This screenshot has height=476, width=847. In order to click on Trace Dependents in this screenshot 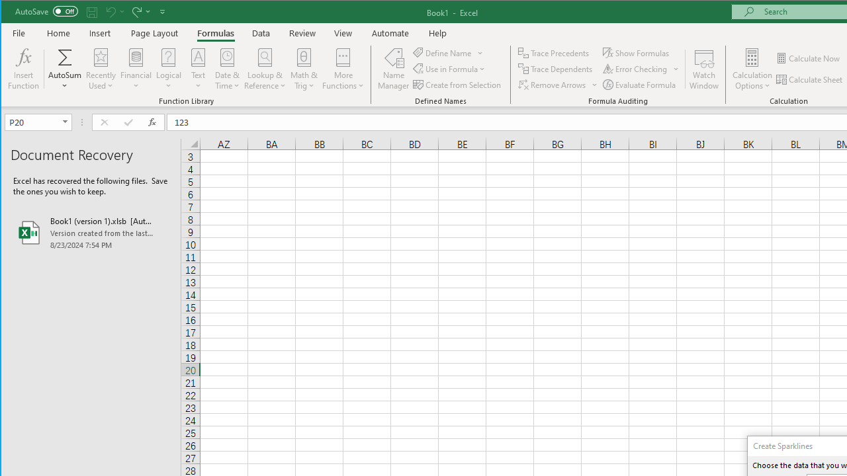, I will do `click(556, 69)`.